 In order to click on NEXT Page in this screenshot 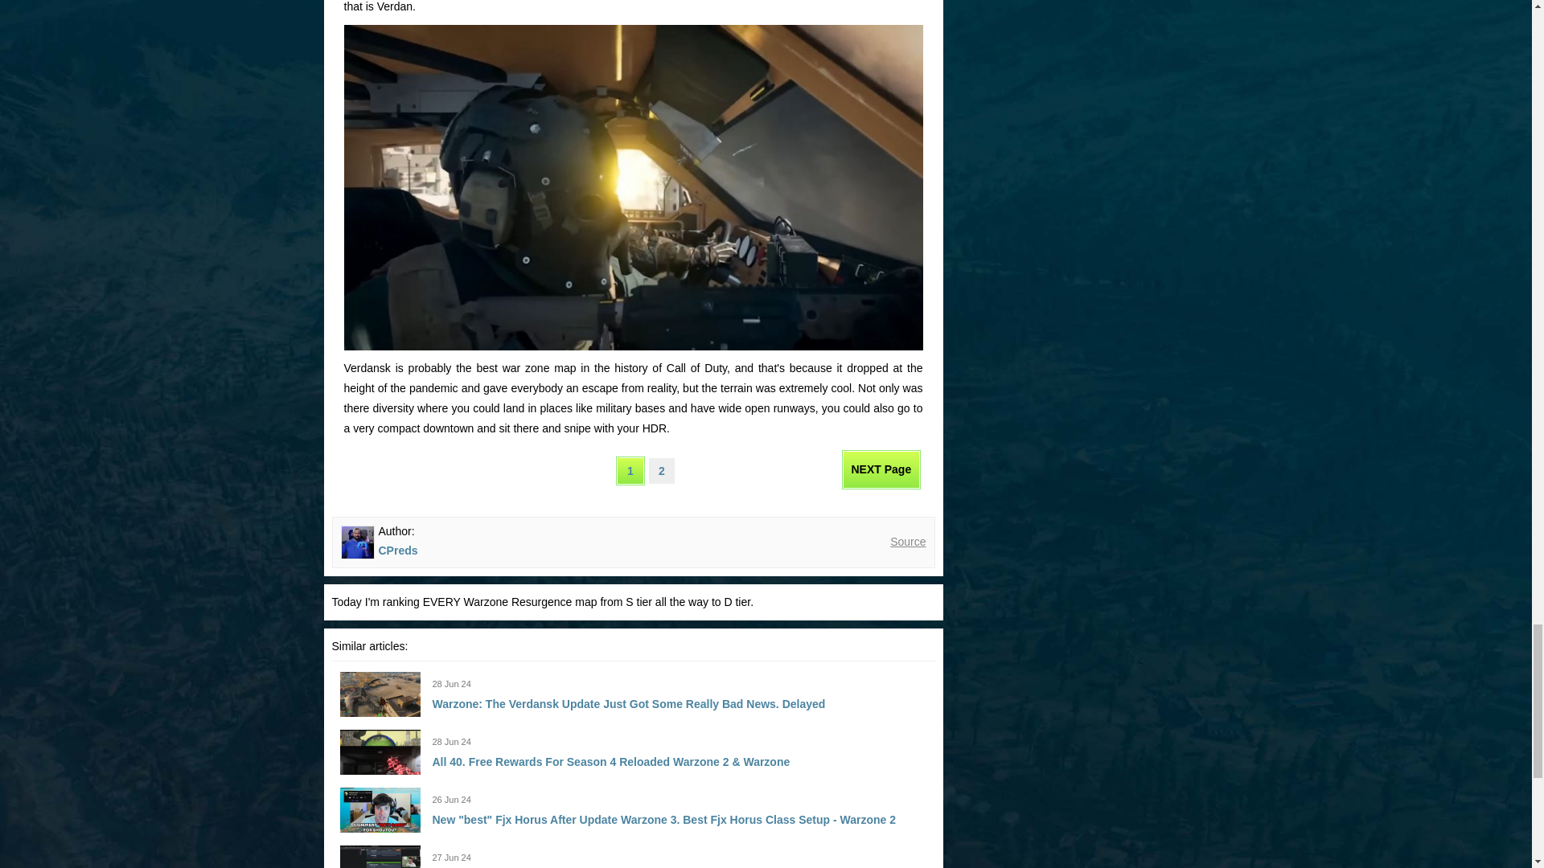, I will do `click(881, 469)`.